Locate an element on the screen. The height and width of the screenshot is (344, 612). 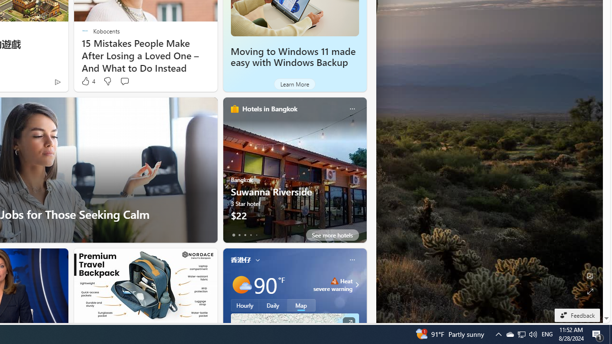
Edit Background is located at coordinates (590, 276).